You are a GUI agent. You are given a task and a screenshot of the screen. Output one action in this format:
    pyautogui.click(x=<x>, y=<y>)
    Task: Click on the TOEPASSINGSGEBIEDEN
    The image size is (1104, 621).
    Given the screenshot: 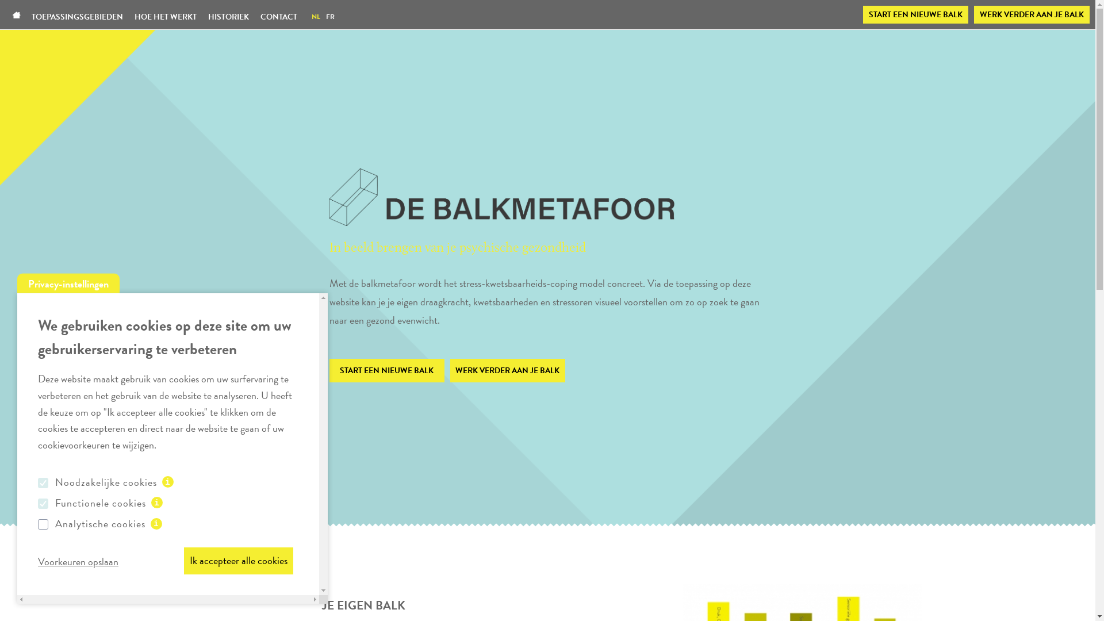 What is the action you would take?
    pyautogui.click(x=80, y=17)
    